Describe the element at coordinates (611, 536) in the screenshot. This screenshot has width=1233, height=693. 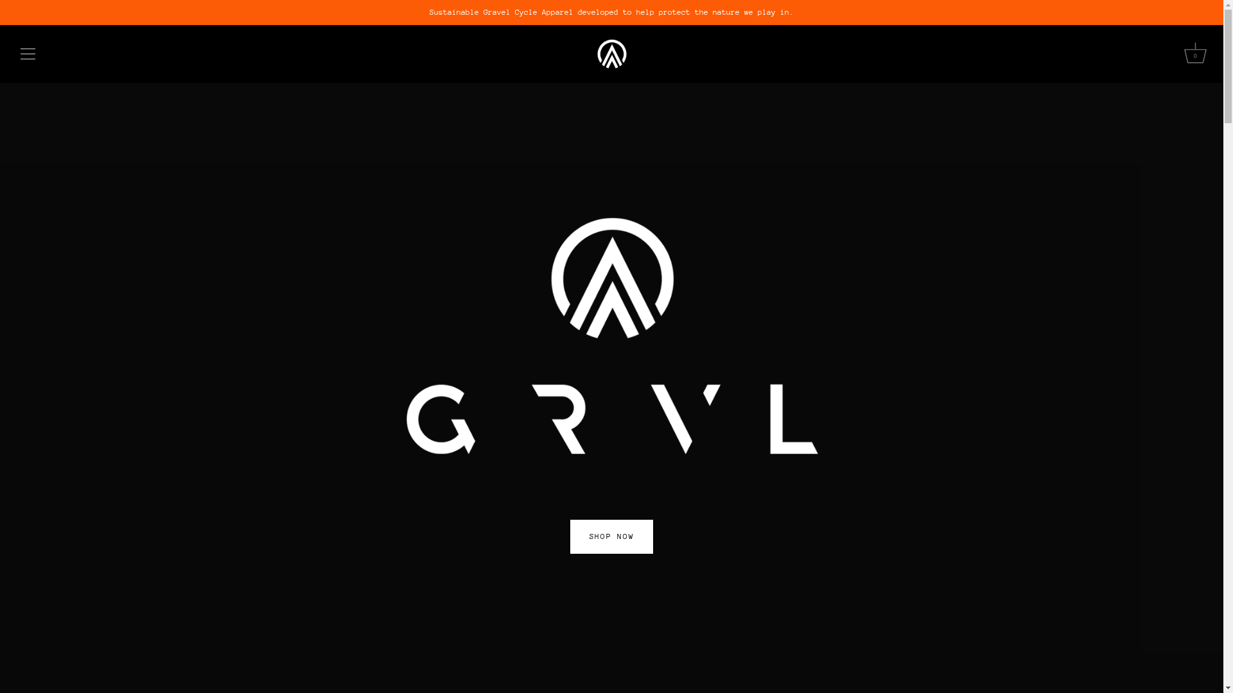
I see `SHOP NOW` at that location.